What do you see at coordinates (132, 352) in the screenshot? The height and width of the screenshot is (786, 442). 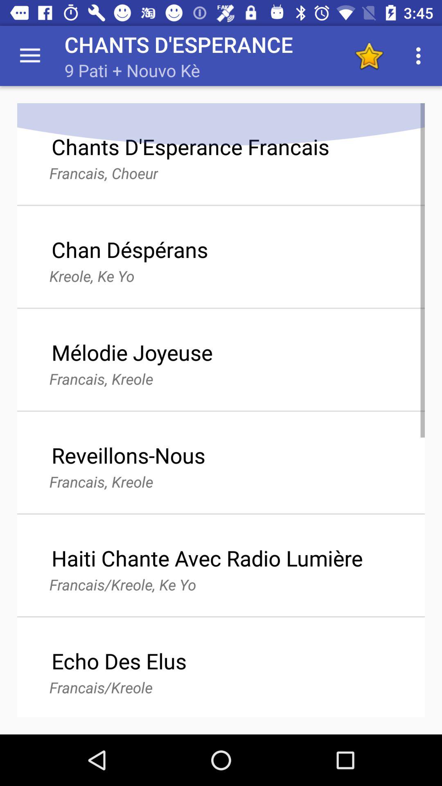 I see `choose the item below kreole, ke yo` at bounding box center [132, 352].